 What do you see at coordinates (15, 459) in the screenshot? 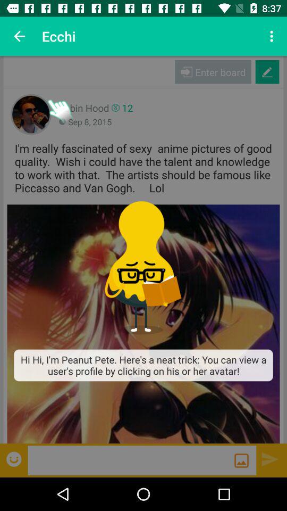
I see `press item at the bottom left corner` at bounding box center [15, 459].